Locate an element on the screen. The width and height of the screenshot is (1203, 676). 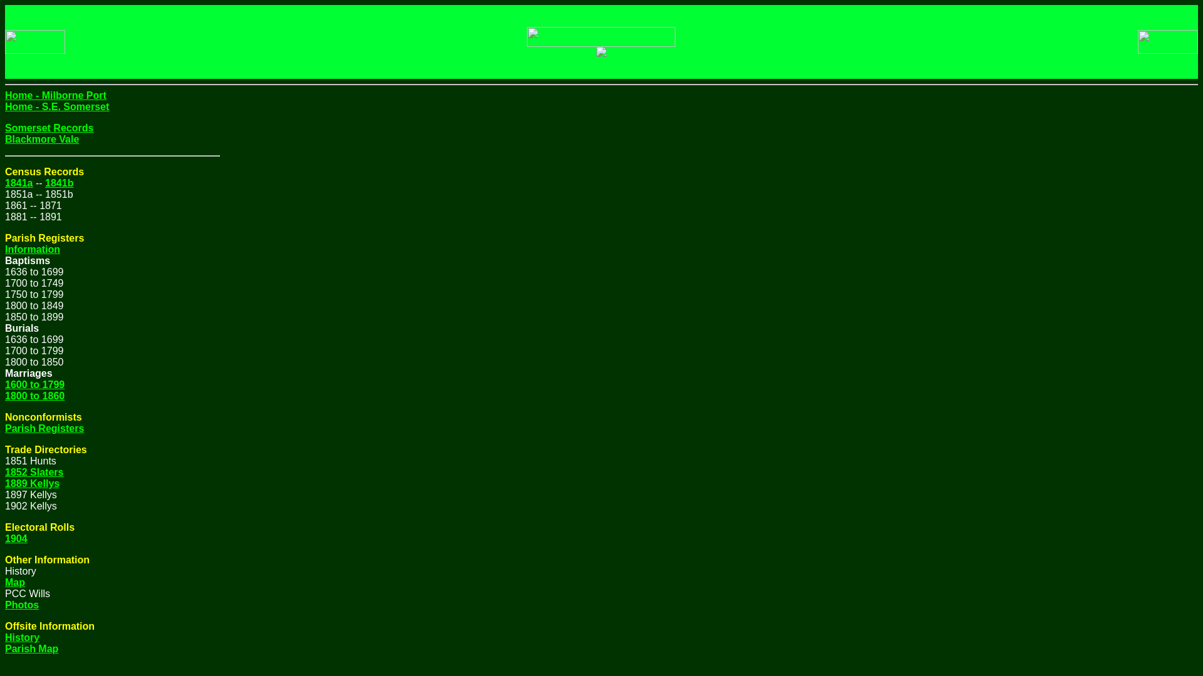
1800 to 1860 is located at coordinates (34, 396).